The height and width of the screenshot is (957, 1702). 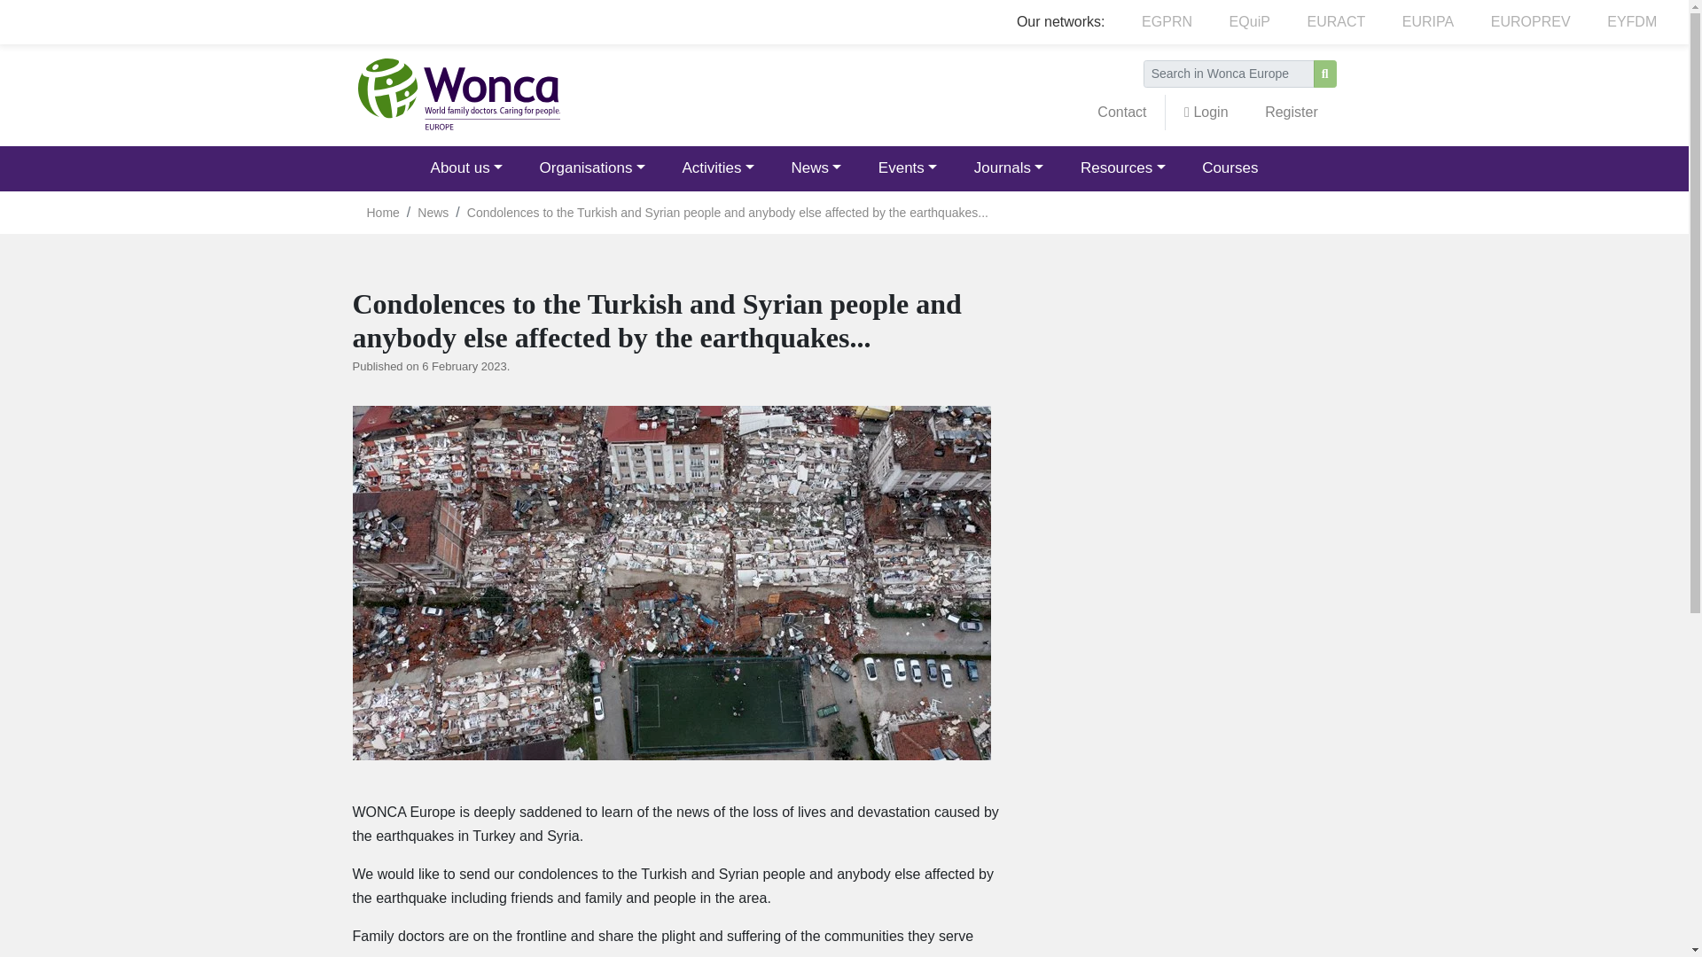 I want to click on Our networks:, so click(x=1060, y=22).